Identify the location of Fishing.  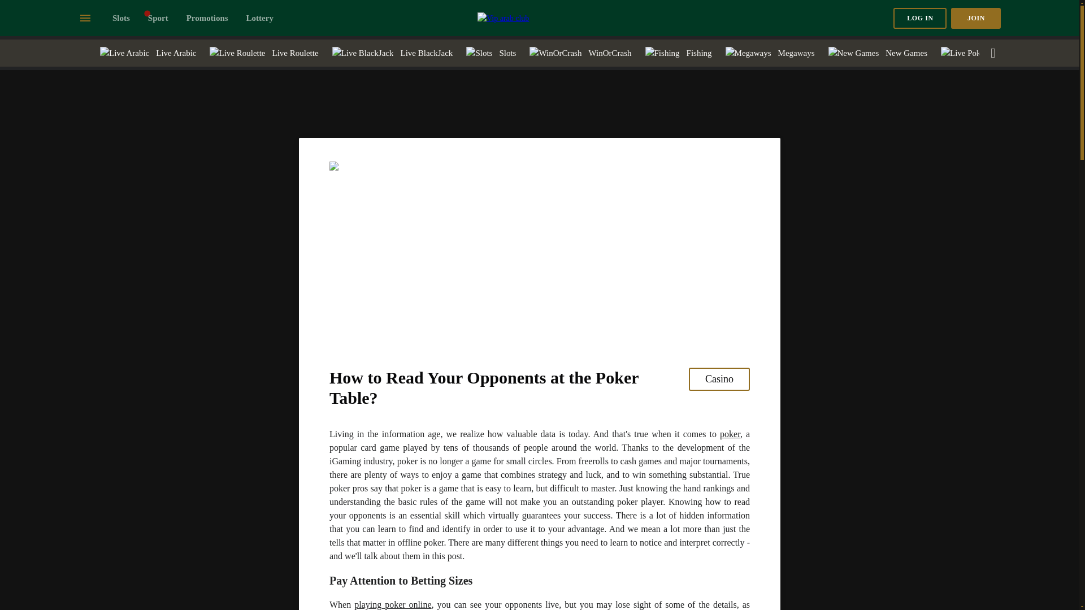
(678, 53).